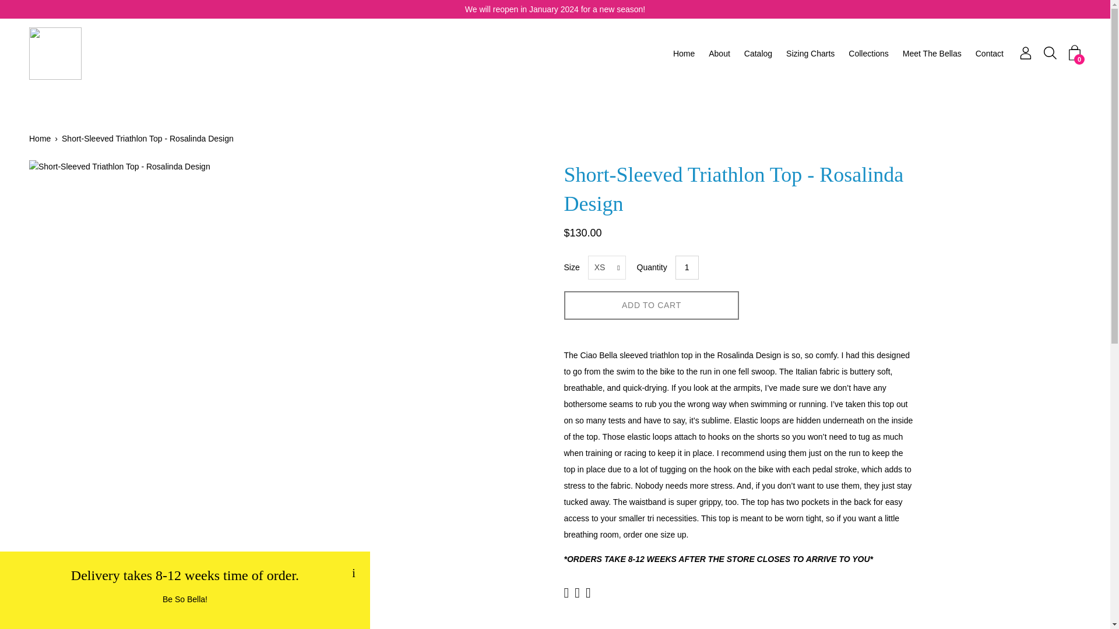 The width and height of the screenshot is (1119, 629). I want to click on Home, so click(684, 54).